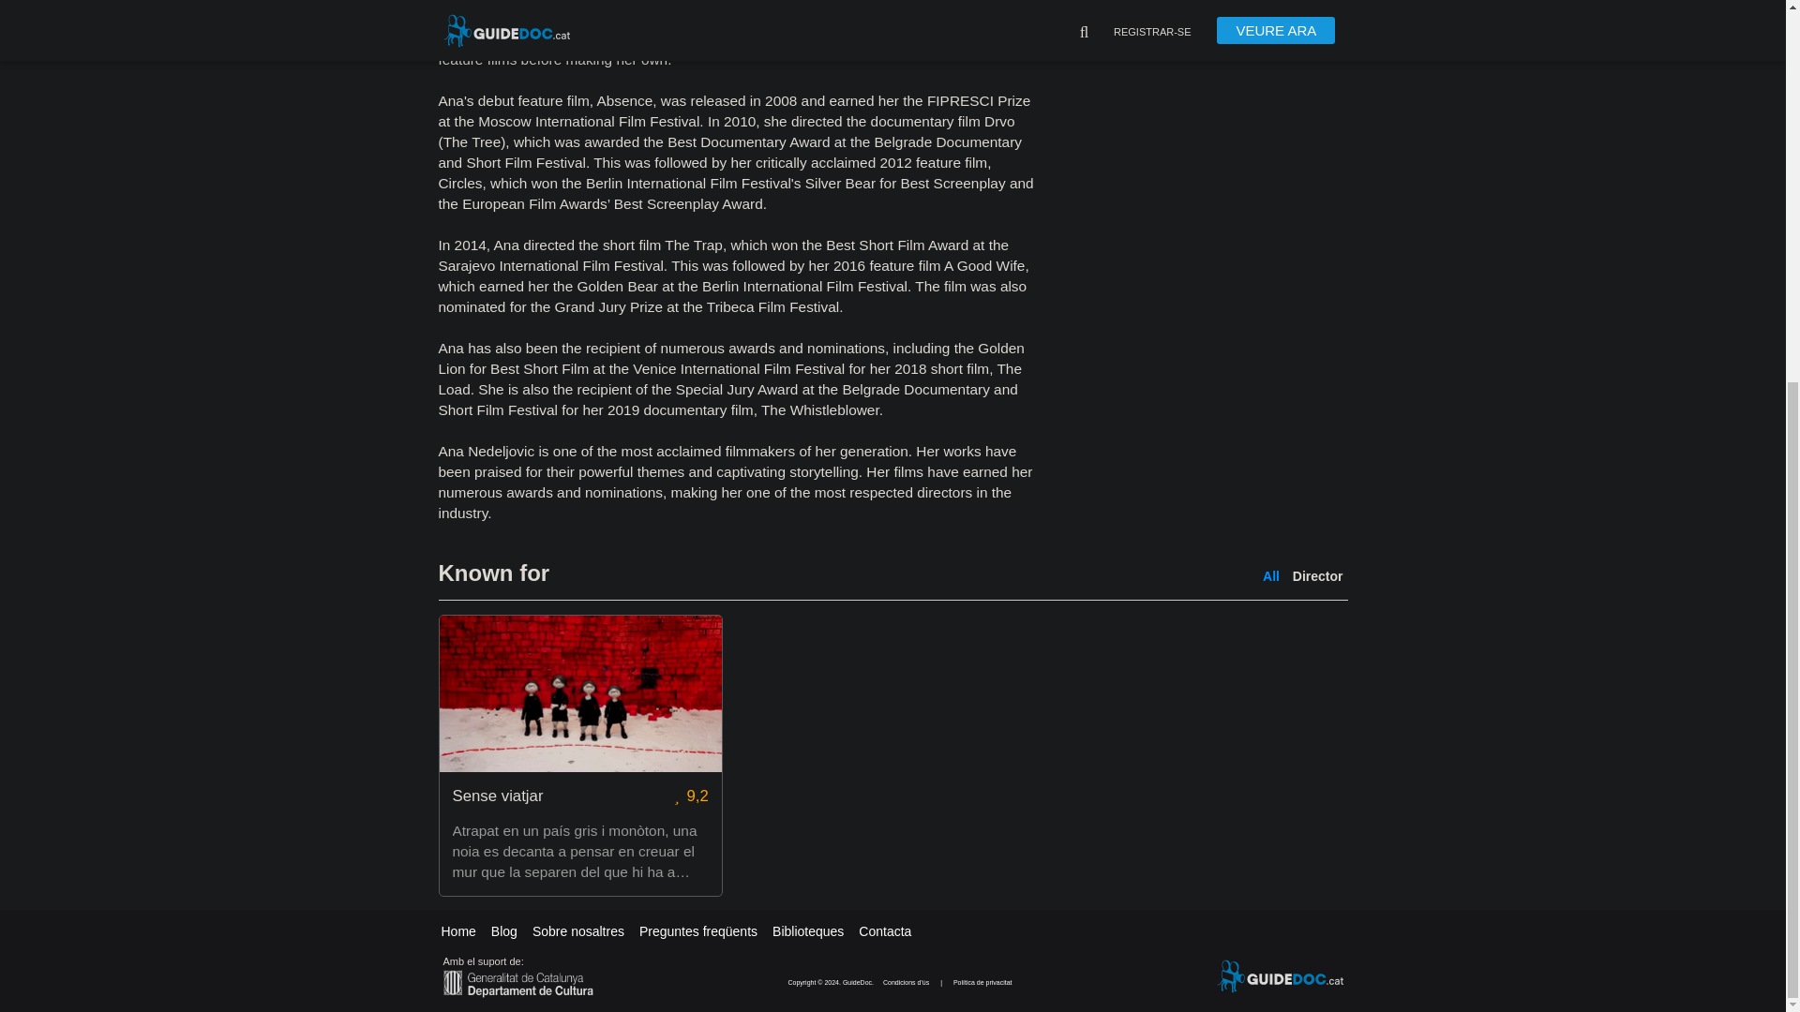  What do you see at coordinates (457, 931) in the screenshot?
I see `Home` at bounding box center [457, 931].